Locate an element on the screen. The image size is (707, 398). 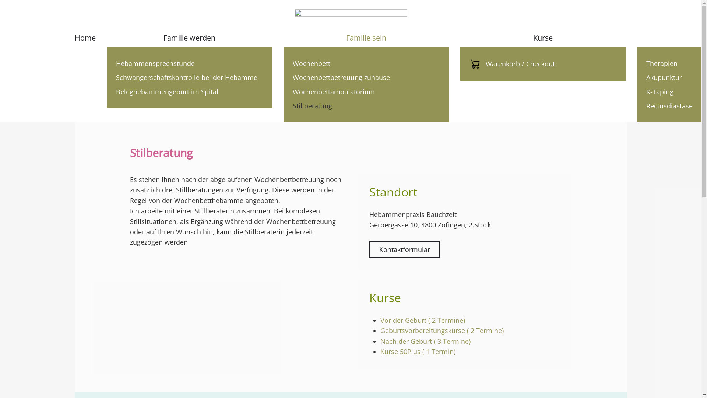
Schwangerschaftskontrolle bei der Hebamme is located at coordinates (189, 77).